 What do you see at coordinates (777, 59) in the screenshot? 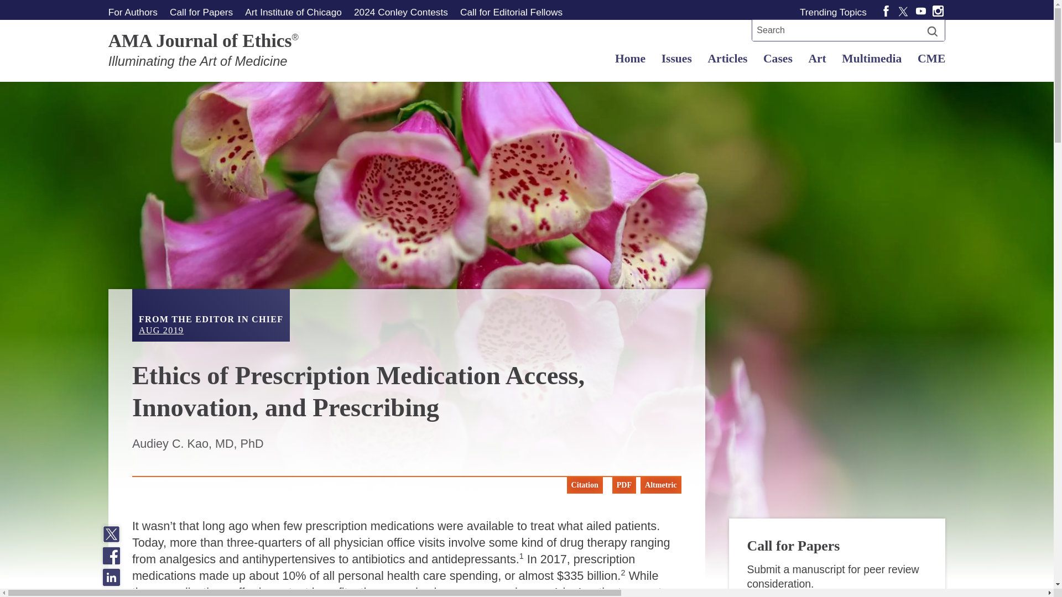
I see `Cases` at bounding box center [777, 59].